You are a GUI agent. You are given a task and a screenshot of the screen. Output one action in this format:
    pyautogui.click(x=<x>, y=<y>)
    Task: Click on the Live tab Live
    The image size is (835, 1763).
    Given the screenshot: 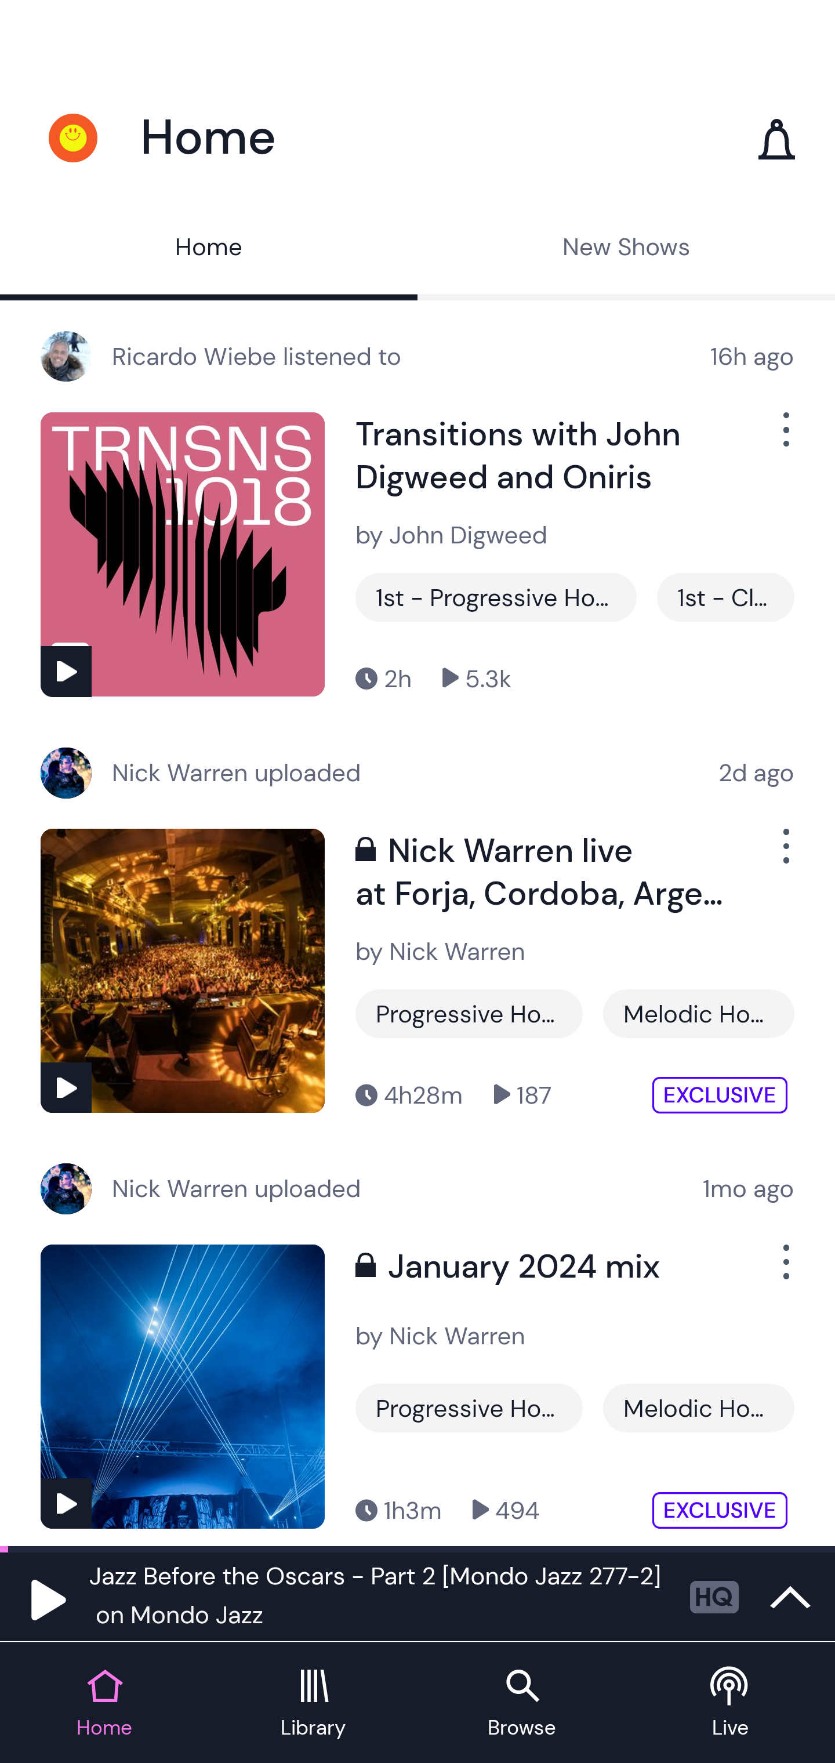 What is the action you would take?
    pyautogui.click(x=731, y=1704)
    